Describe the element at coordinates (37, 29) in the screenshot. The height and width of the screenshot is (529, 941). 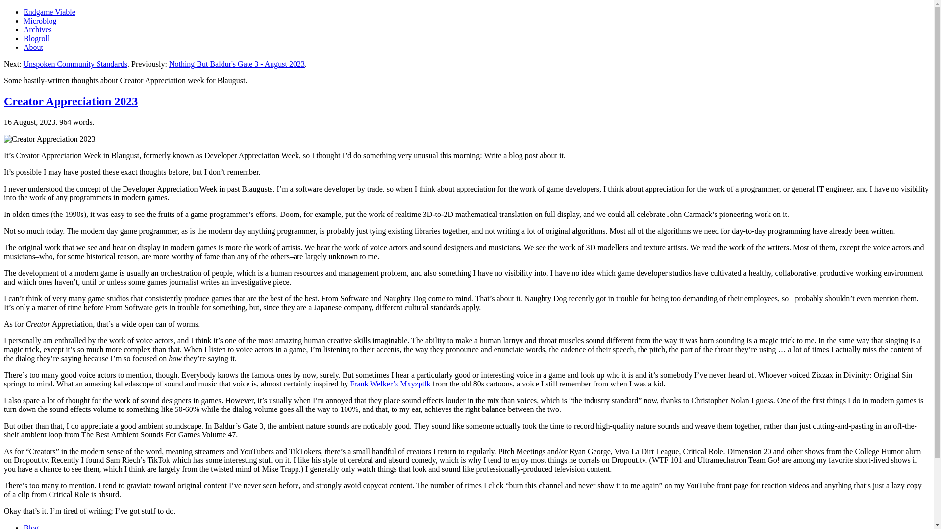
I see `Archives` at that location.